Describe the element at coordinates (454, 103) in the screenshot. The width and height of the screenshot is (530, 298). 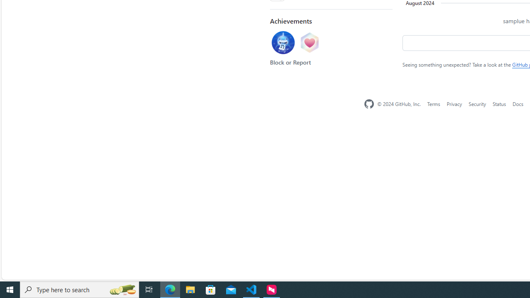
I see `Privacy` at that location.